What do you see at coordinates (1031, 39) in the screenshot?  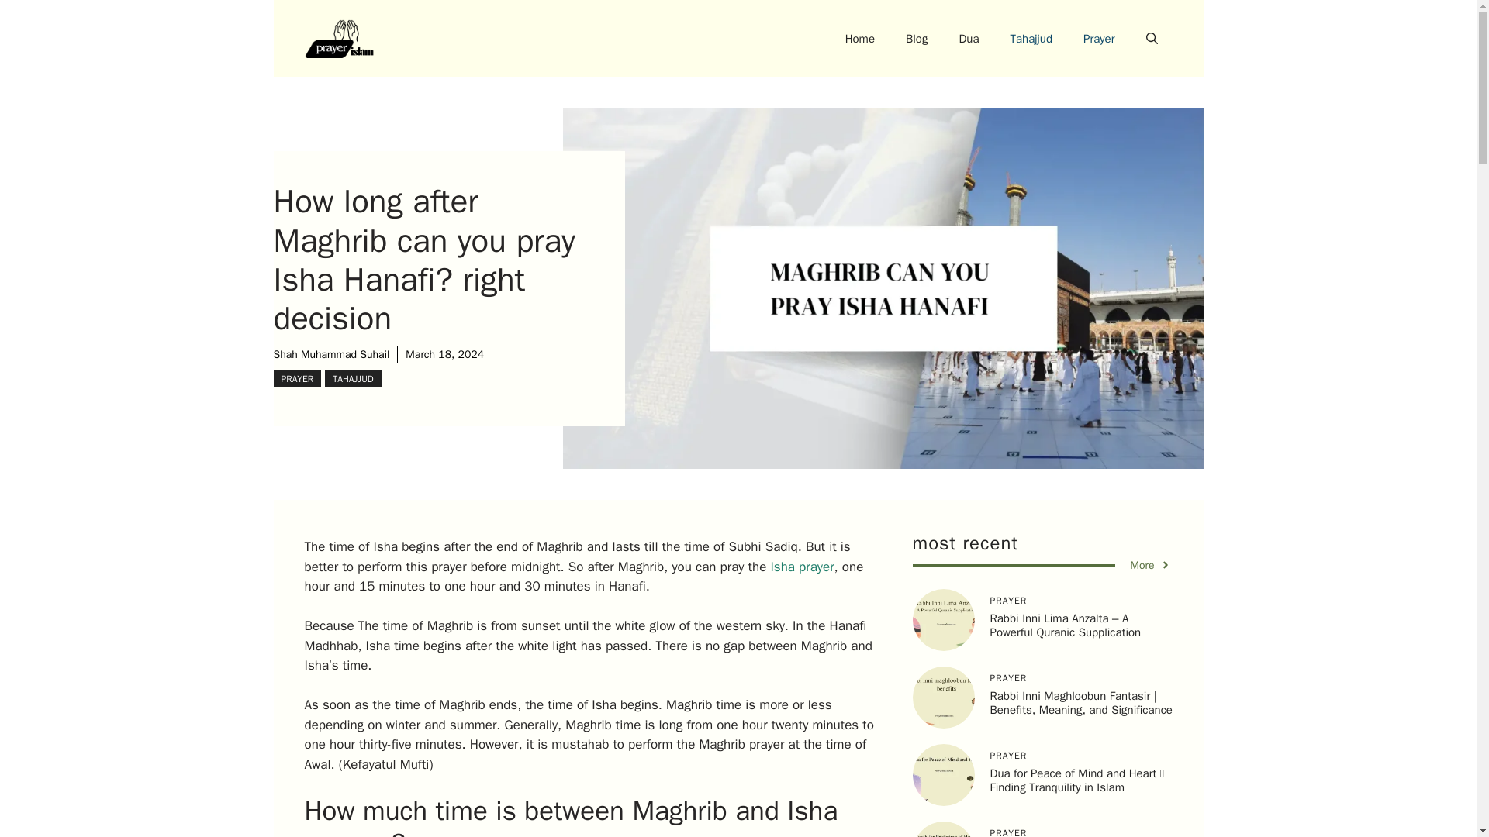 I see `Tahajjud` at bounding box center [1031, 39].